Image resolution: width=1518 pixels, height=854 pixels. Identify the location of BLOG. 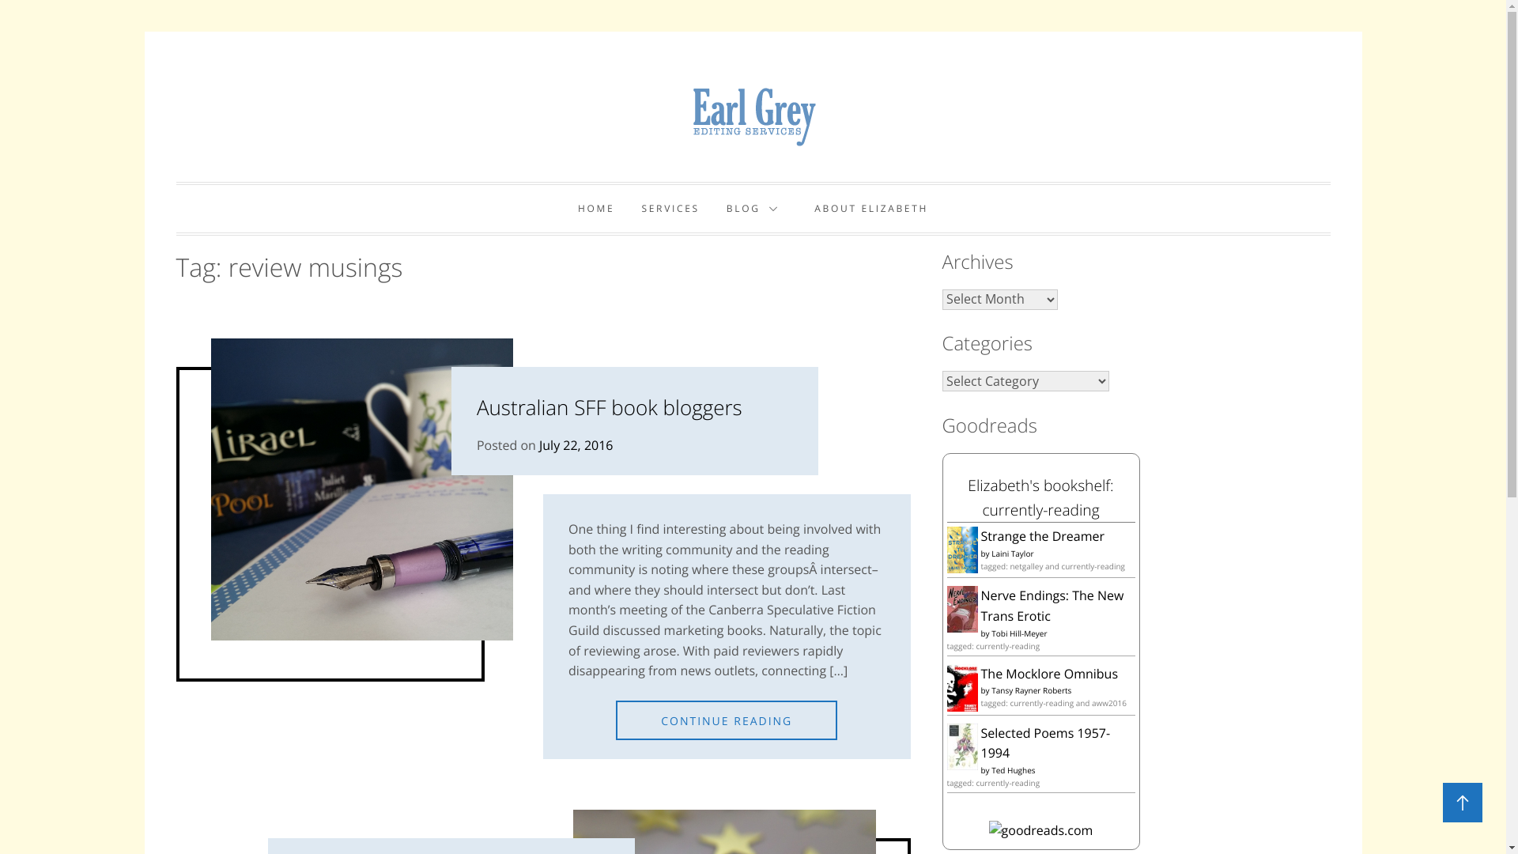
(757, 209).